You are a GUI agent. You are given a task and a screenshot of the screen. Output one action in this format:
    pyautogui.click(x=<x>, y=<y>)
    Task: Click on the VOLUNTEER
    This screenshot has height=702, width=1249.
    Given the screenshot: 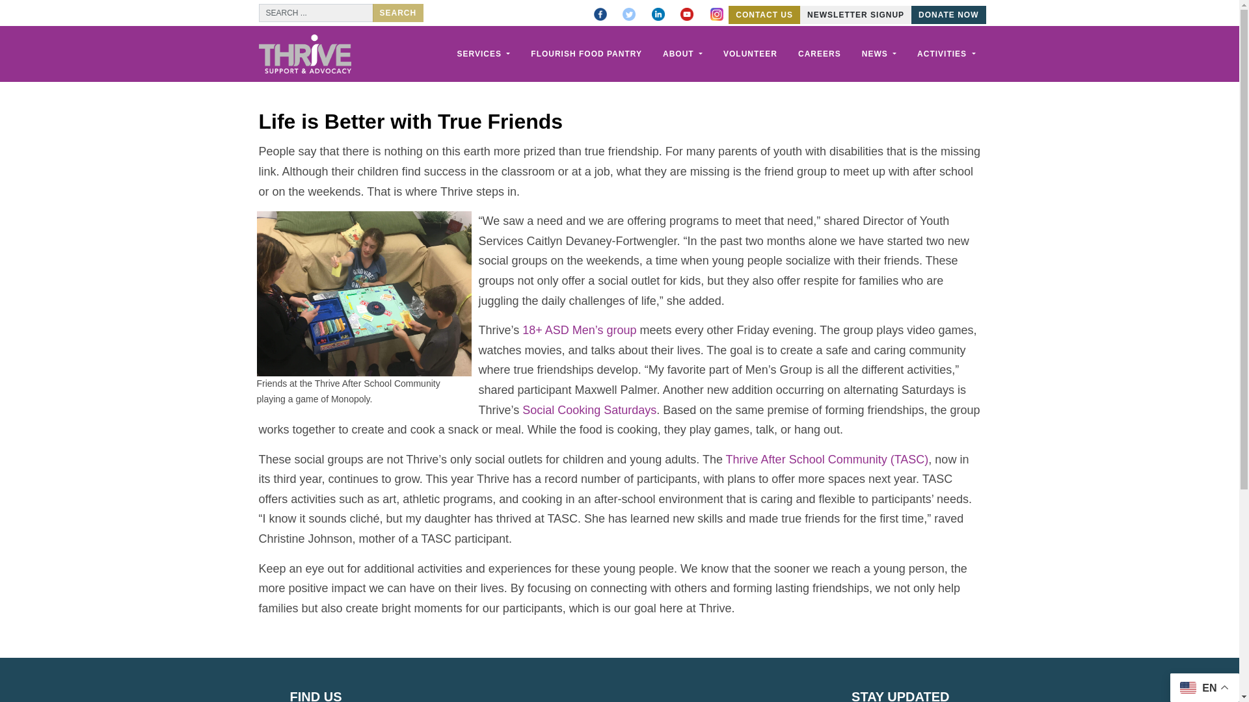 What is the action you would take?
    pyautogui.click(x=751, y=53)
    